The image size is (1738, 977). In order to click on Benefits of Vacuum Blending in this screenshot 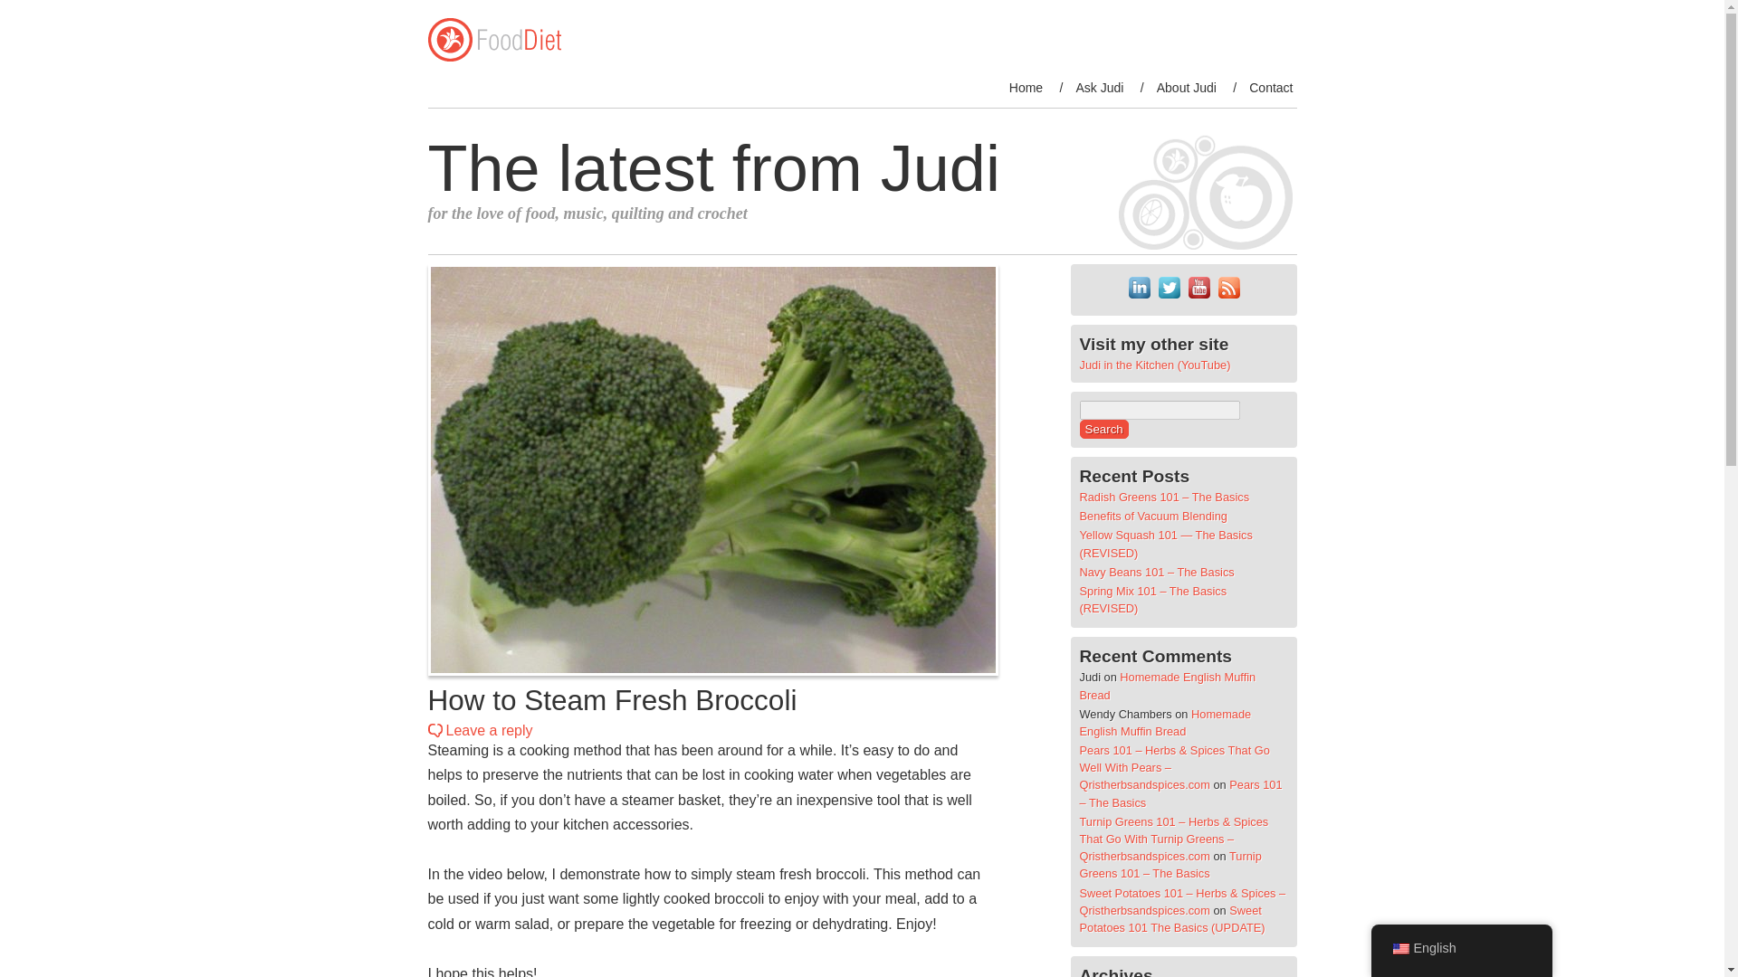, I will do `click(1153, 516)`.